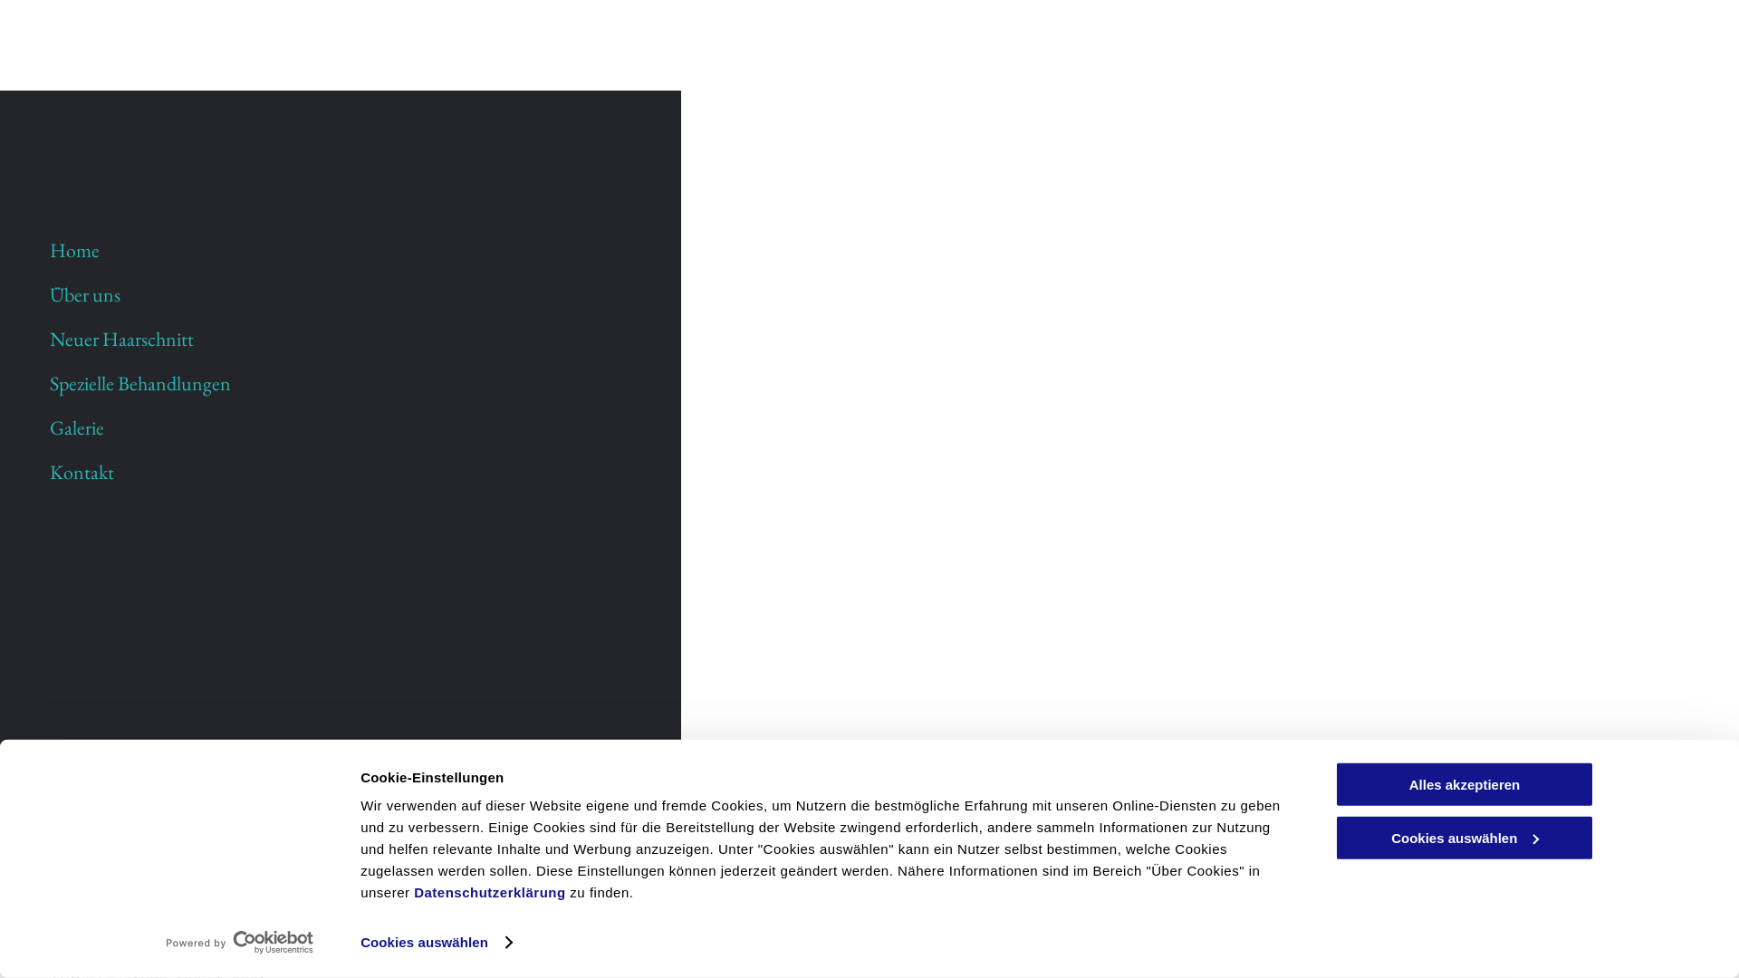 This screenshot has width=1739, height=978. I want to click on Home, so click(354, 250).